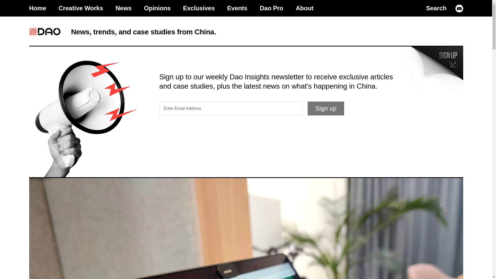 The image size is (496, 279). I want to click on Events, so click(237, 8).